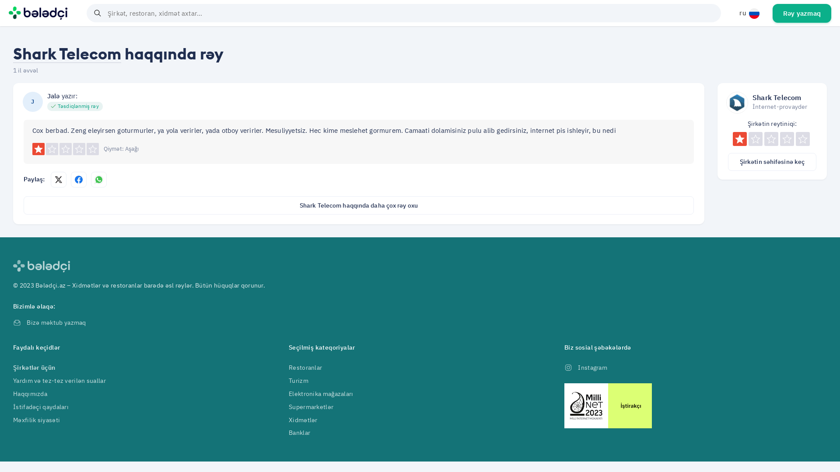 This screenshot has height=472, width=840. Describe the element at coordinates (67, 54) in the screenshot. I see `Shark Telecom` at that location.